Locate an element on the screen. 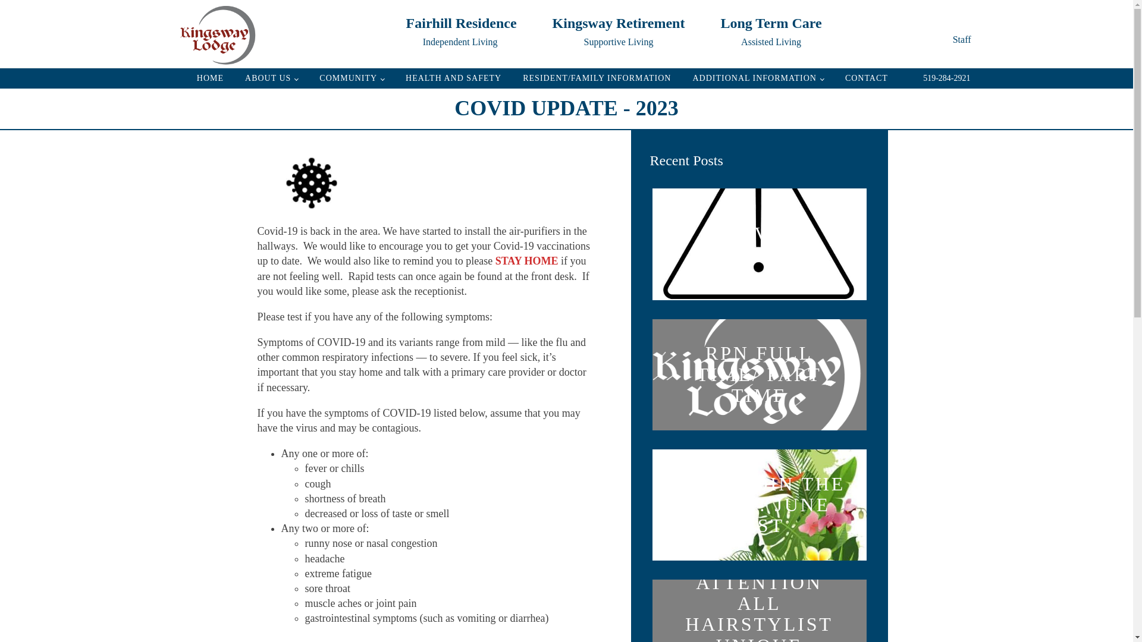  ADDITIONAL INFORMATION is located at coordinates (758, 78).